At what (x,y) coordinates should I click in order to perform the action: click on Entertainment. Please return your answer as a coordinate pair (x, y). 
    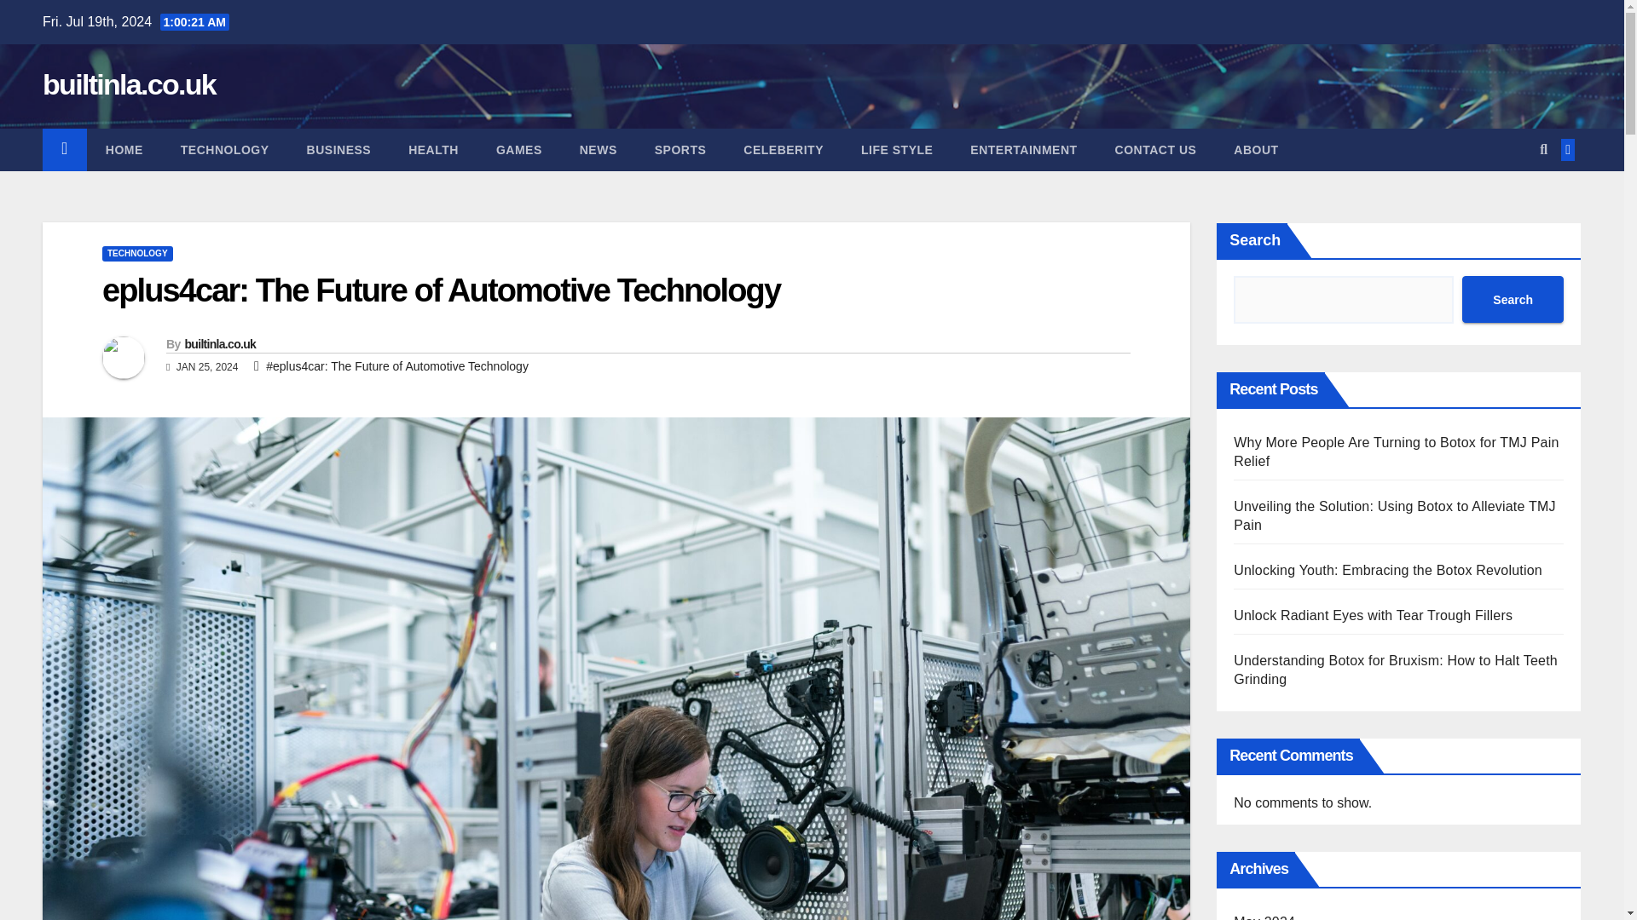
    Looking at the image, I should click on (1023, 150).